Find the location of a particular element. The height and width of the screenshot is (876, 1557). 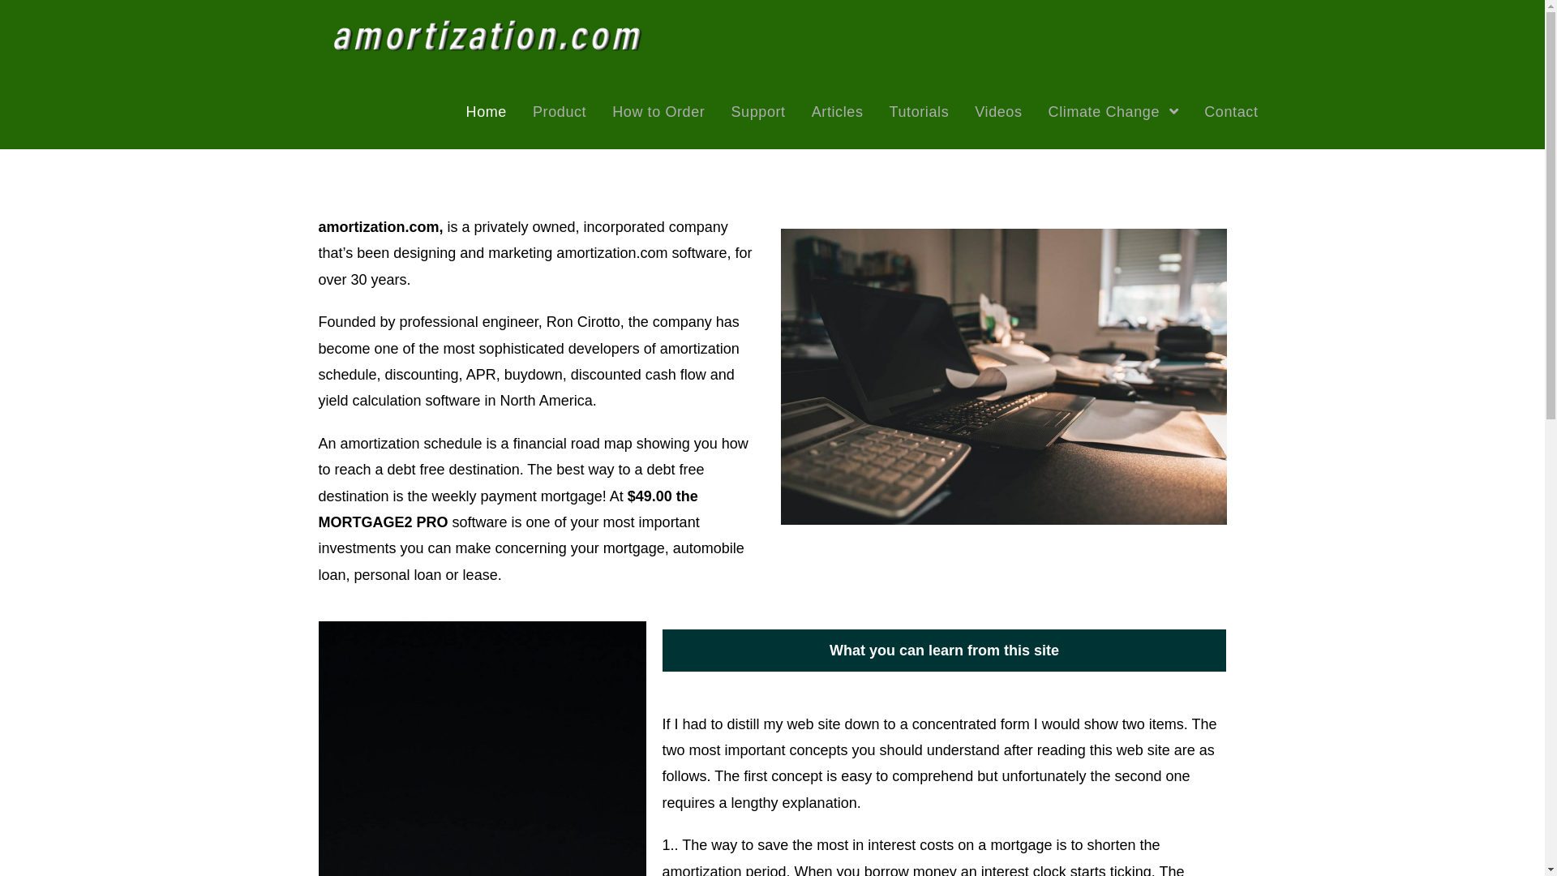

Tutorials is located at coordinates (919, 112).